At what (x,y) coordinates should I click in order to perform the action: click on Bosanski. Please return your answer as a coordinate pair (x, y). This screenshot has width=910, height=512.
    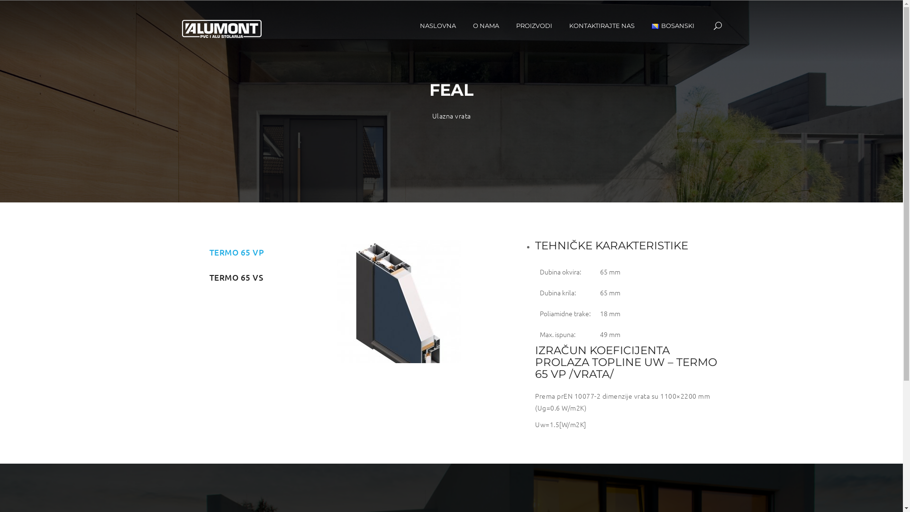
    Looking at the image, I should click on (655, 27).